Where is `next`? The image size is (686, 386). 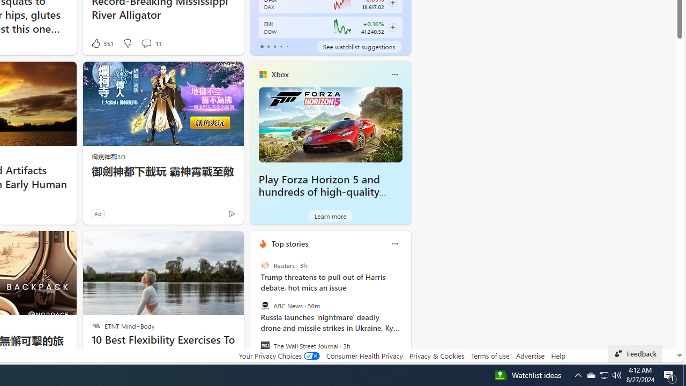
next is located at coordinates (405, 313).